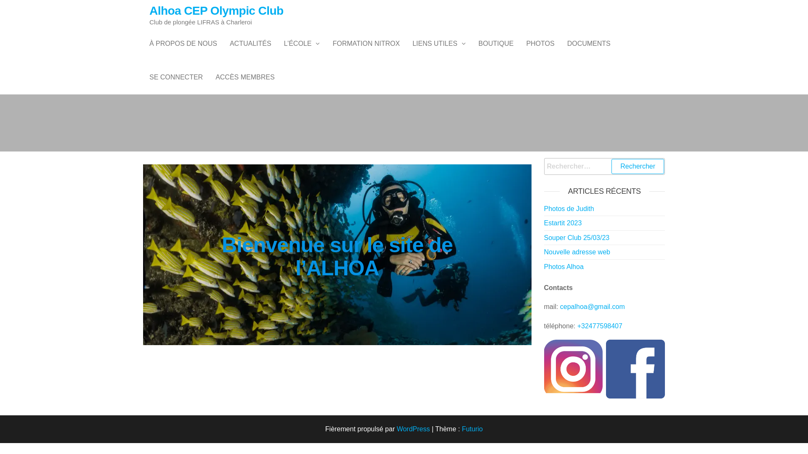 The height and width of the screenshot is (454, 808). What do you see at coordinates (593, 307) in the screenshot?
I see `cepalhoa@gmail.com` at bounding box center [593, 307].